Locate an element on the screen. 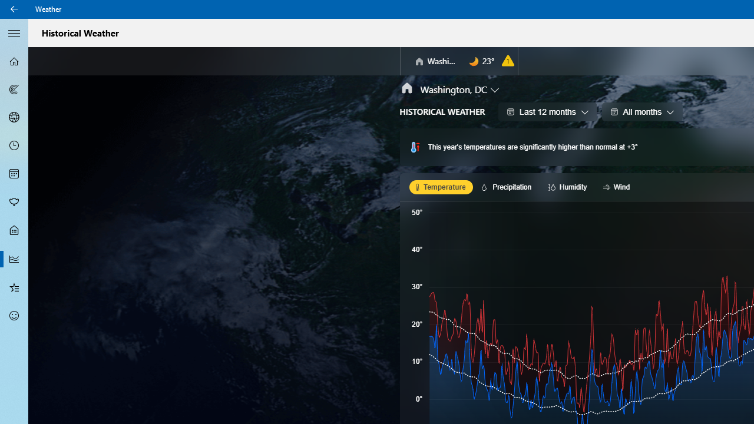  Hourly Forecast - Not Selected is located at coordinates (14, 146).